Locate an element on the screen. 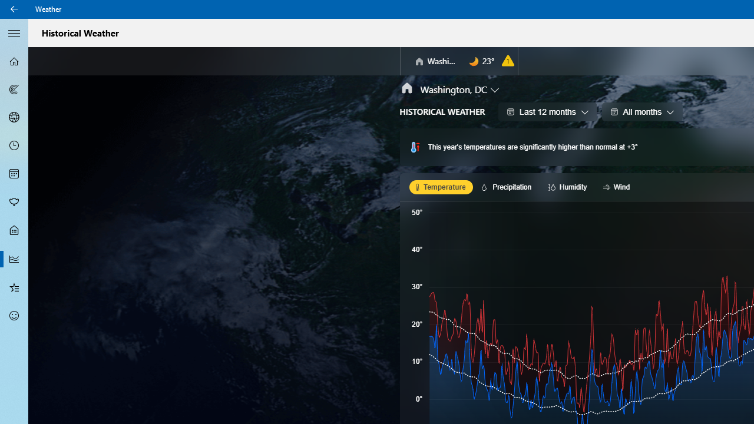  Hourly Forecast - Not Selected is located at coordinates (14, 146).